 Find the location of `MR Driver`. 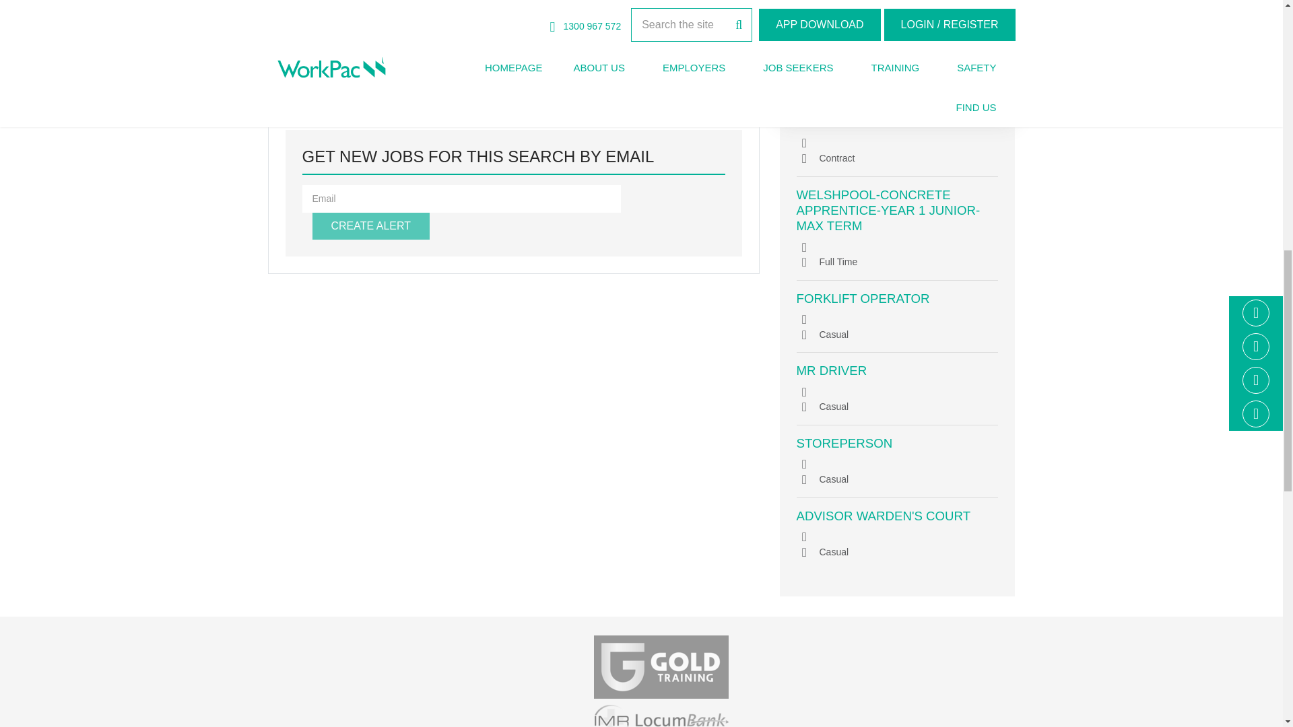

MR Driver is located at coordinates (831, 370).